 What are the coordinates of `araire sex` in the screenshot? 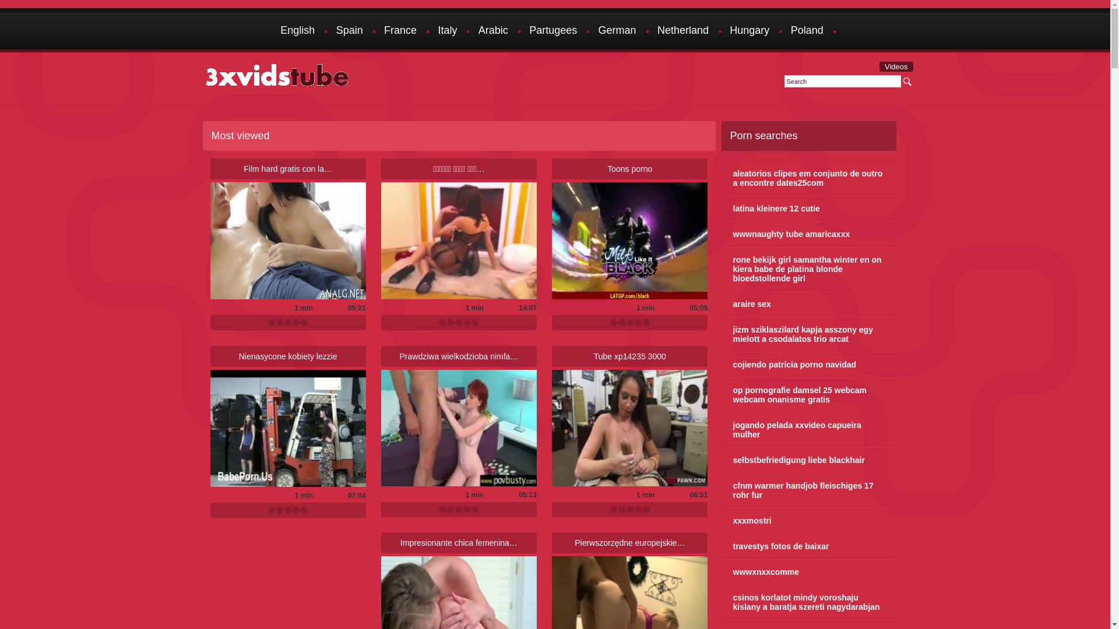 It's located at (809, 304).